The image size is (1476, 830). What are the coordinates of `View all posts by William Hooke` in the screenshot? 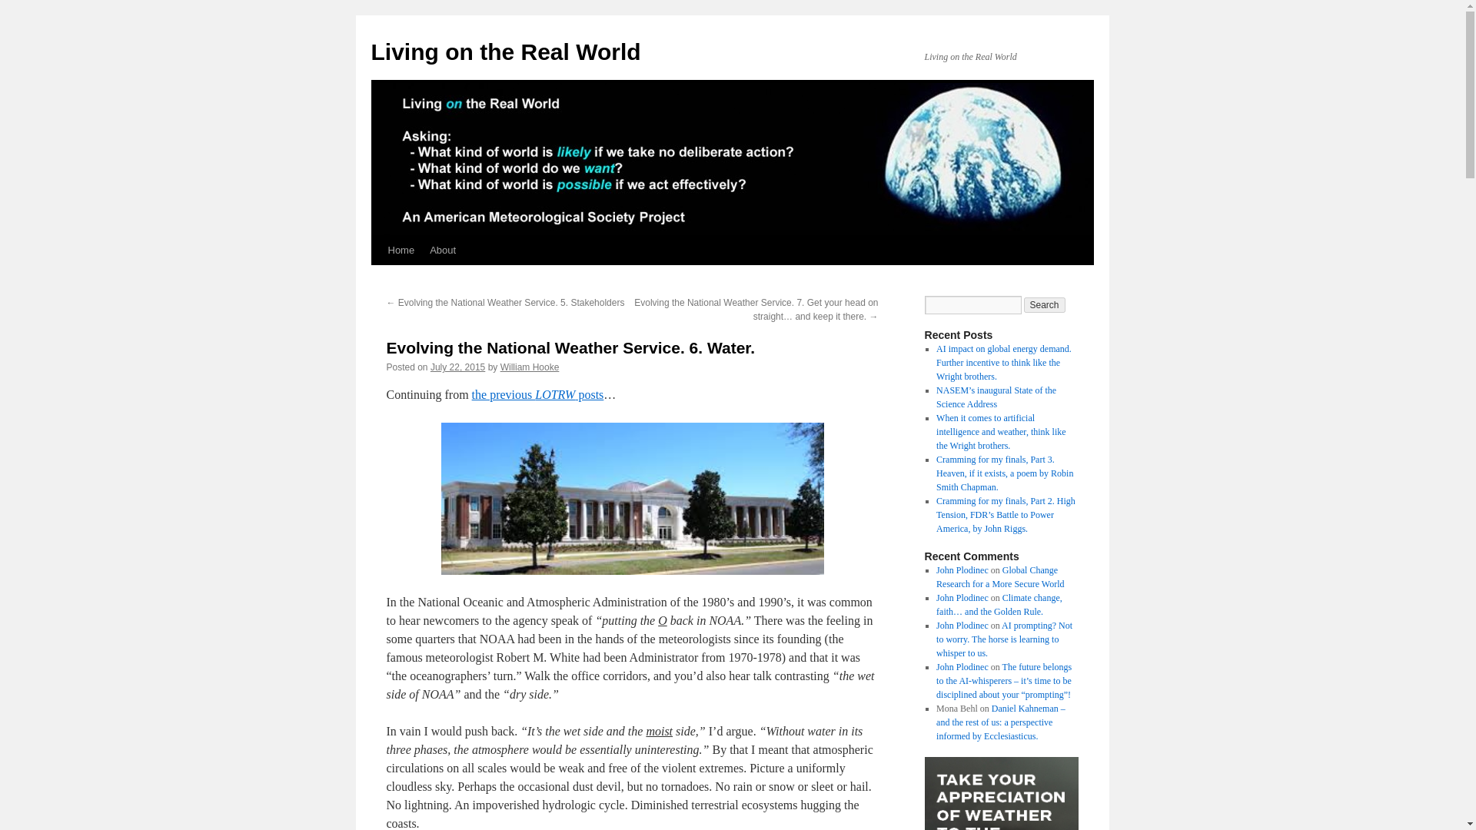 It's located at (529, 367).